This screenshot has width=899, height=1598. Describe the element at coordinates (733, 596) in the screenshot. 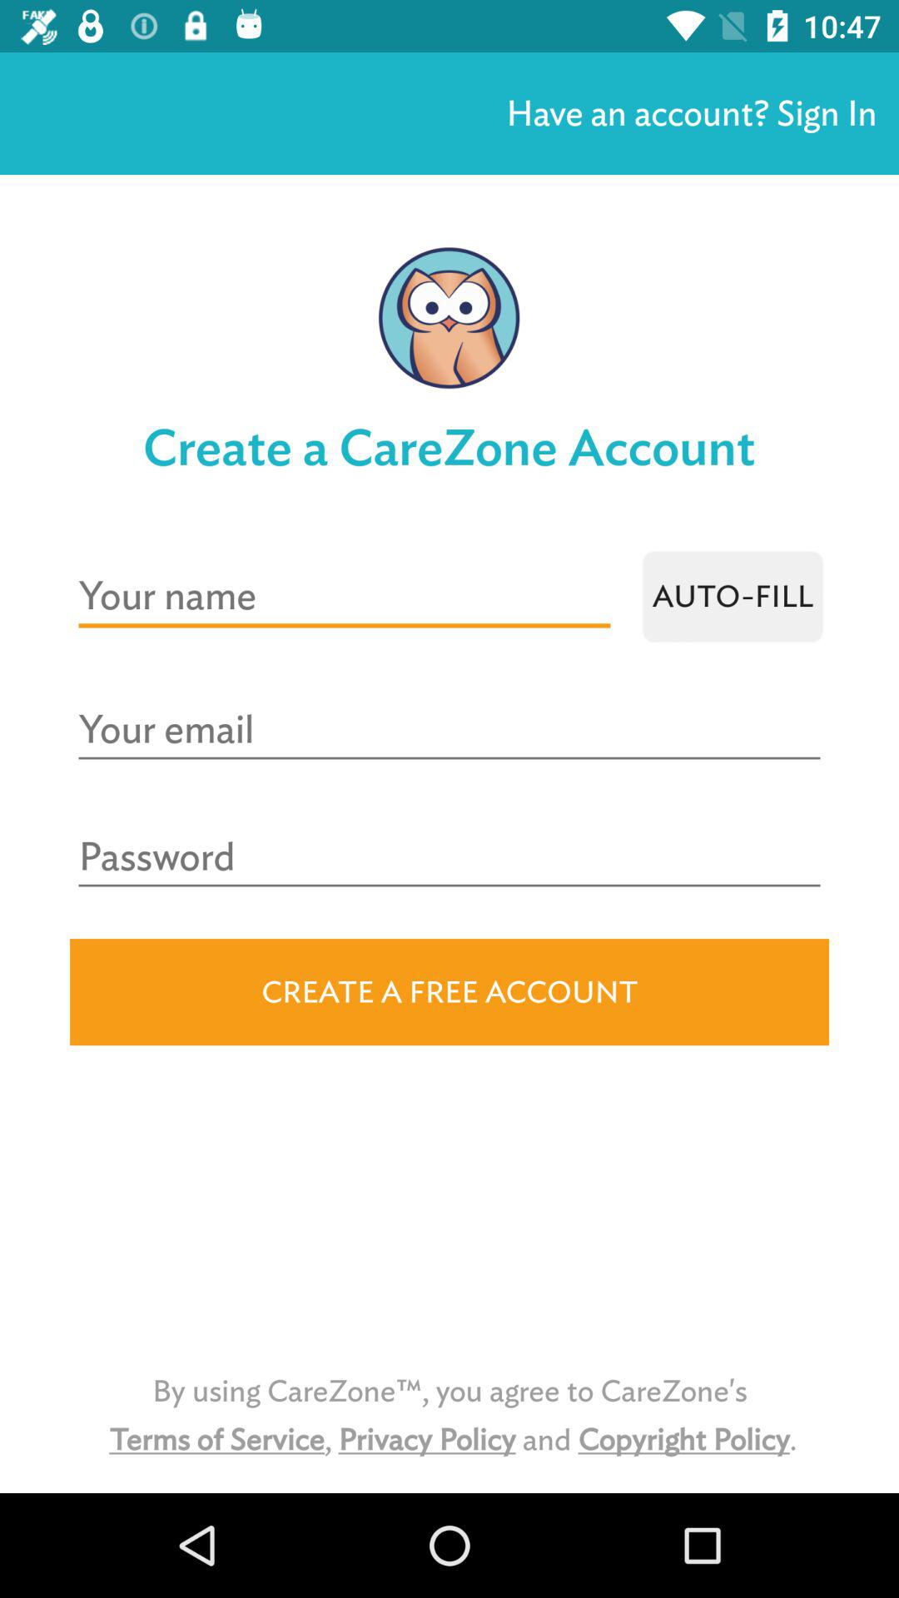

I see `press the auto-fill on the right` at that location.